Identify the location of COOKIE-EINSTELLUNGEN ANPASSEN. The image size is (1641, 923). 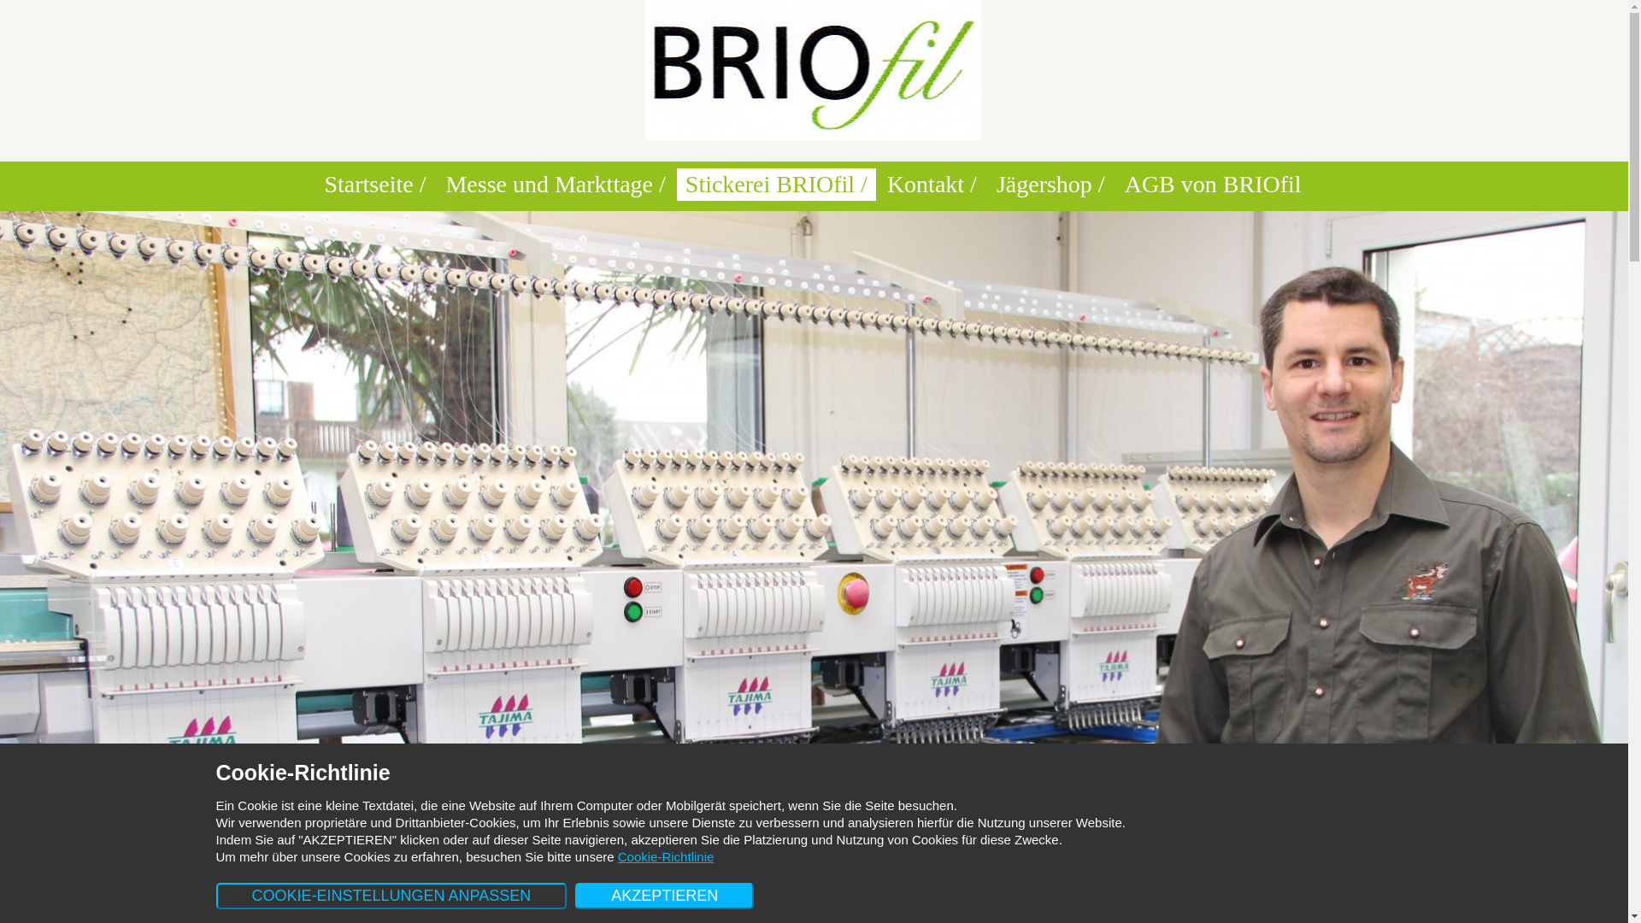
(391, 896).